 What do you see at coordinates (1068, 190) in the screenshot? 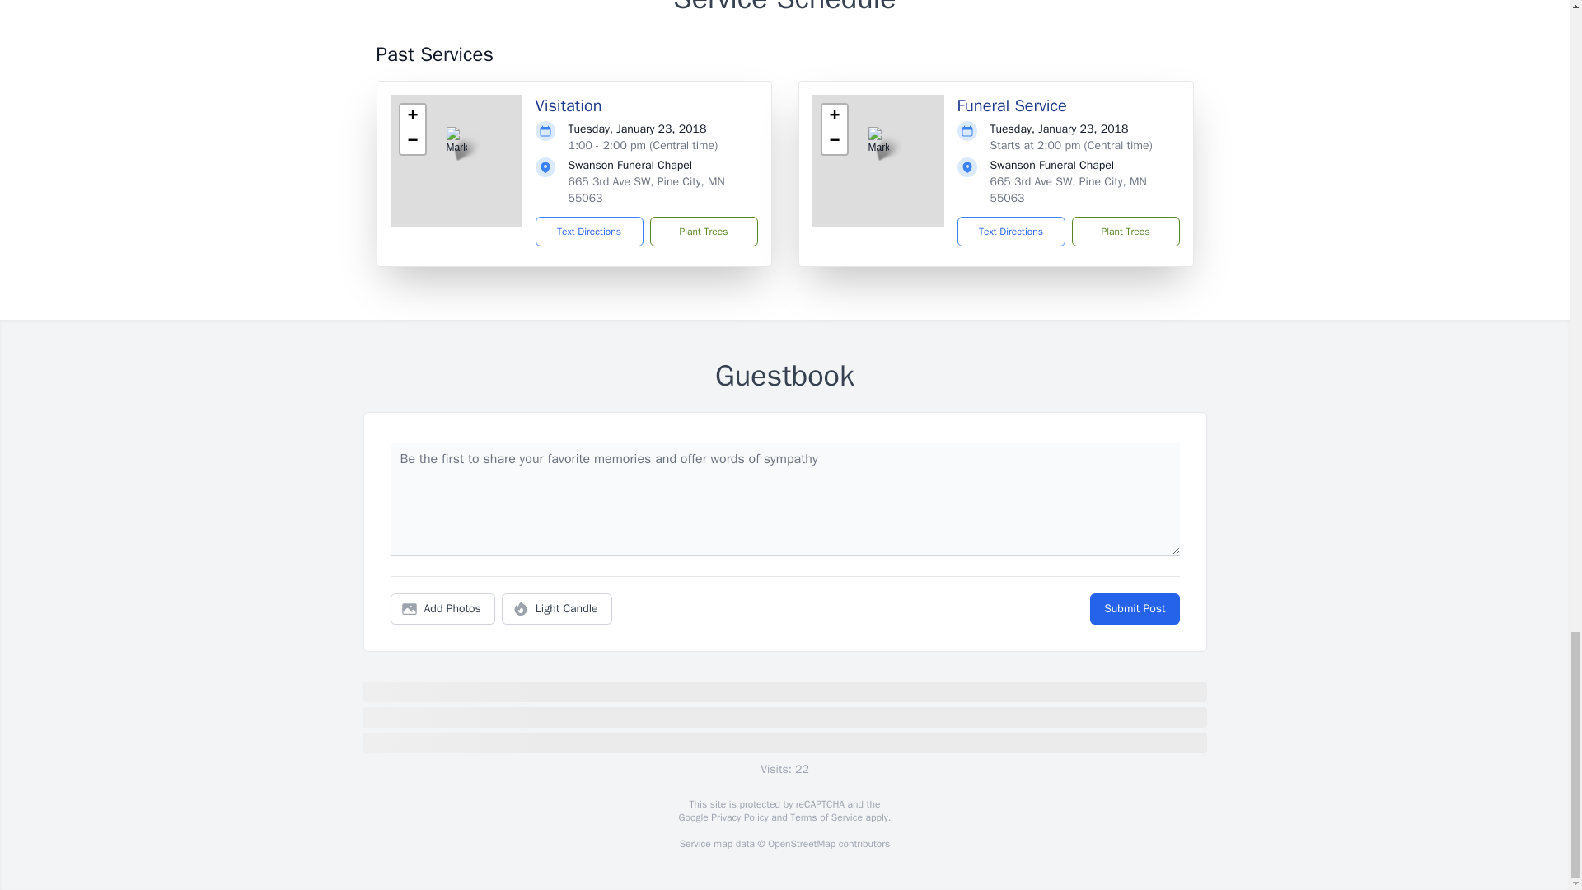
I see `665 3rd Ave SW, Pine City, MN 55063` at bounding box center [1068, 190].